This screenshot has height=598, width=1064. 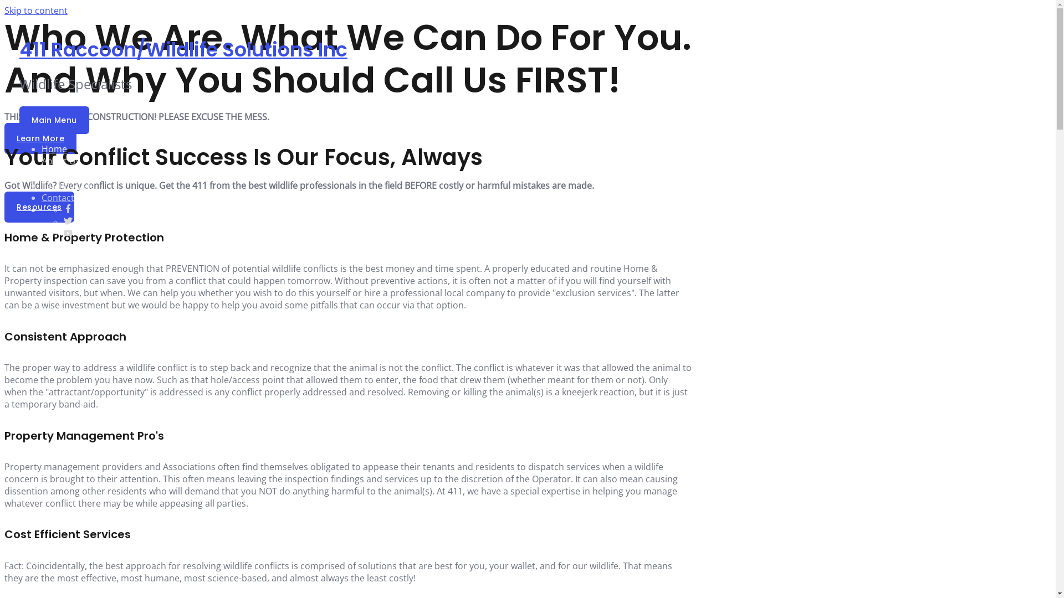 I want to click on Testimonials, so click(x=68, y=185).